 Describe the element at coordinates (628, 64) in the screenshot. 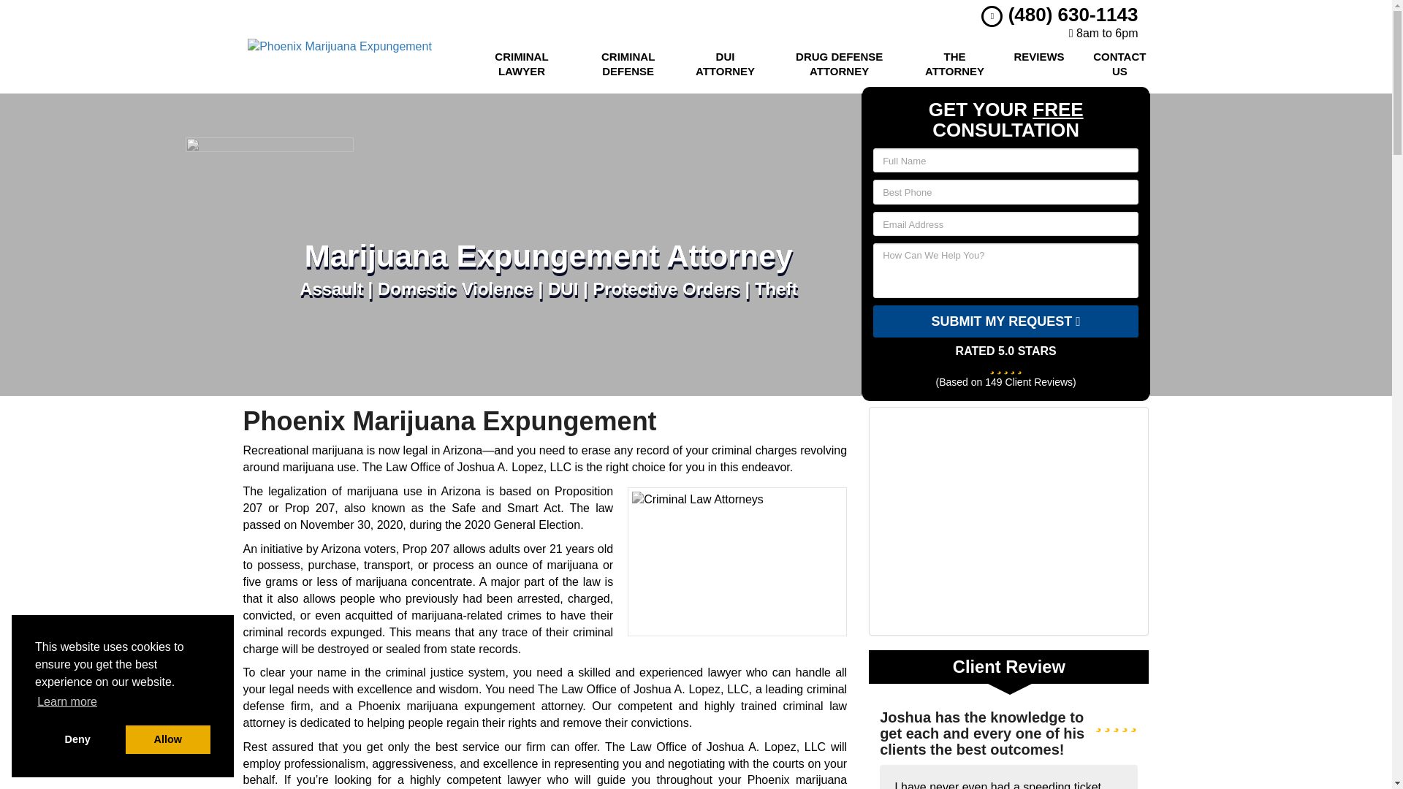

I see `CRIMINAL DEFENSE` at that location.